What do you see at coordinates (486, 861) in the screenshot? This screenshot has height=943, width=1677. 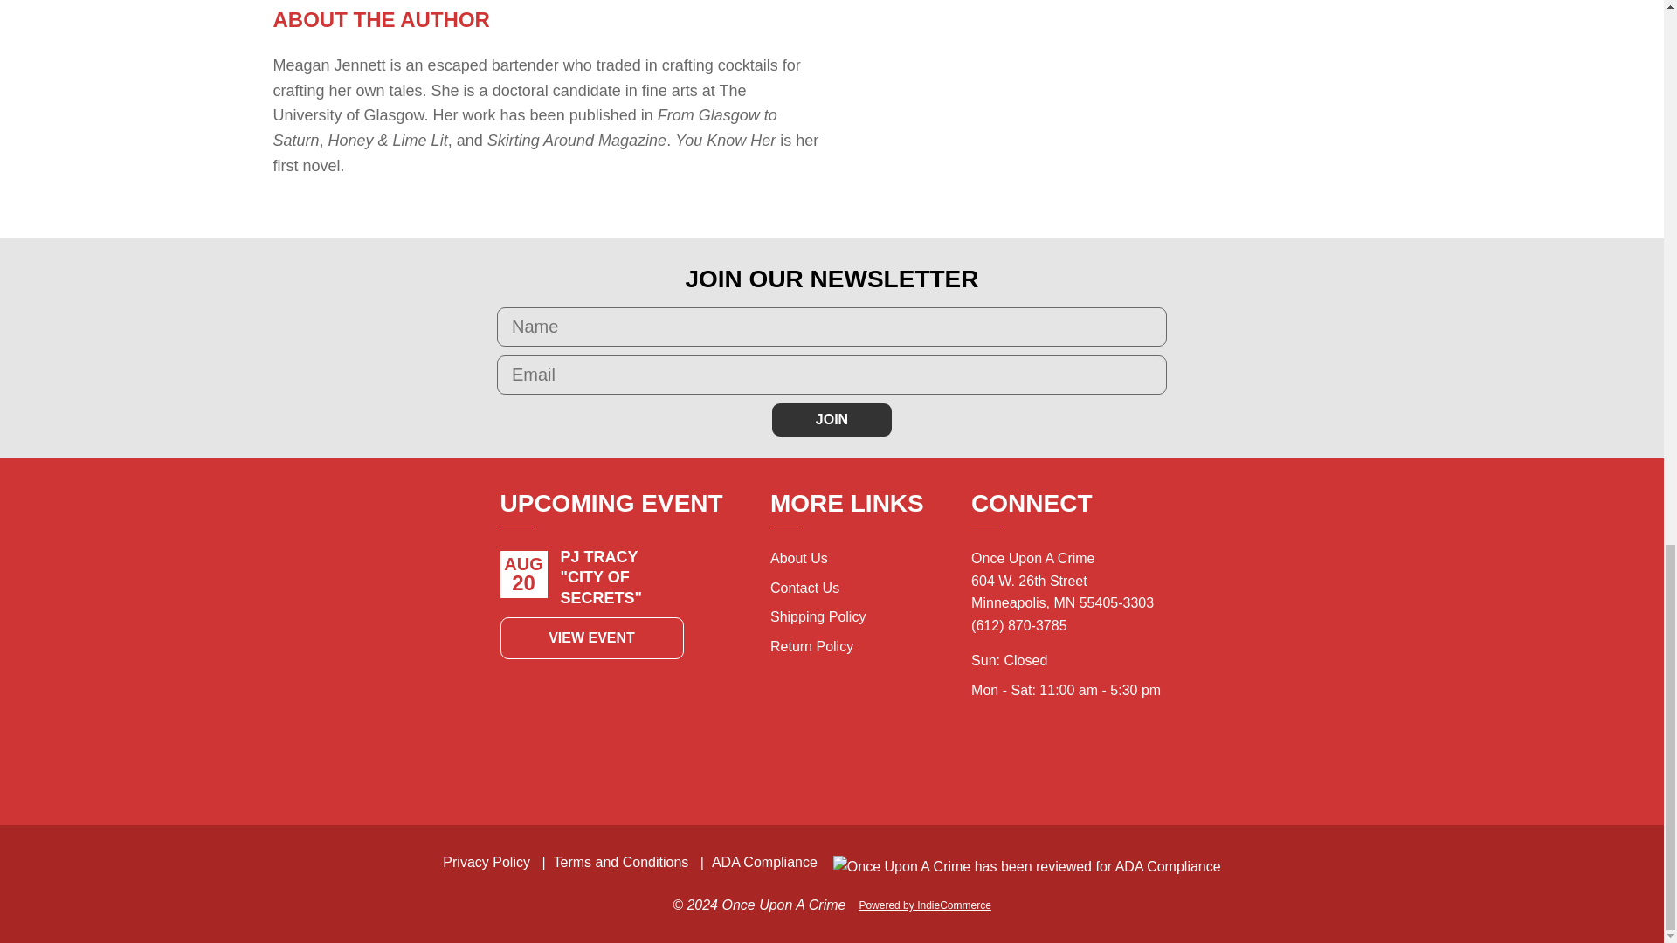 I see `Privacy Policy` at bounding box center [486, 861].